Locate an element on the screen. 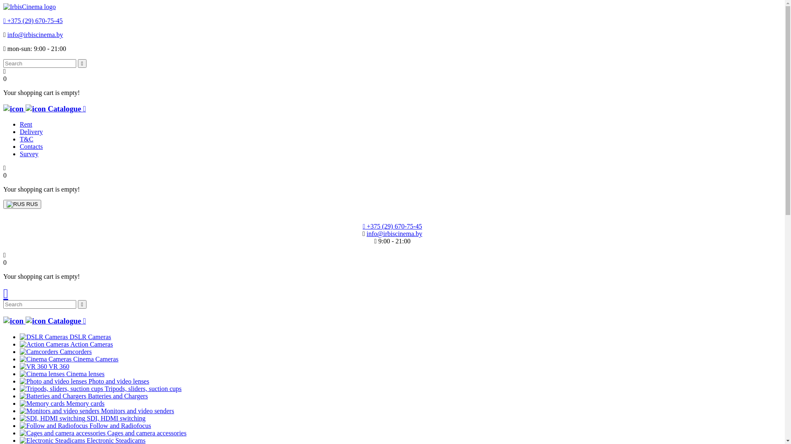  info@irbiscinema.by is located at coordinates (395, 234).